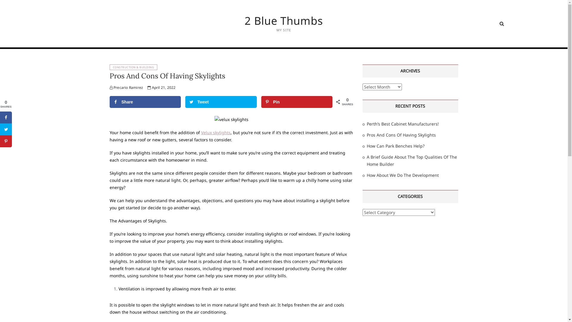 The height and width of the screenshot is (322, 572). What do you see at coordinates (6, 141) in the screenshot?
I see `Save to Pinterest` at bounding box center [6, 141].